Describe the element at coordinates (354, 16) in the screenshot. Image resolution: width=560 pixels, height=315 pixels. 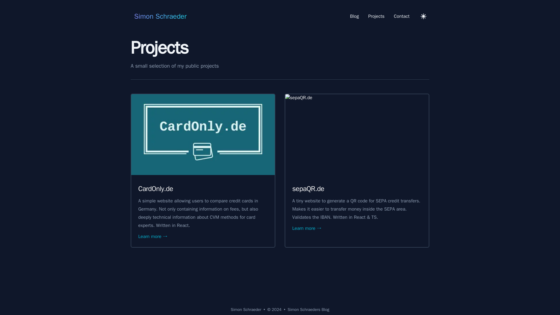
I see `Blog` at that location.